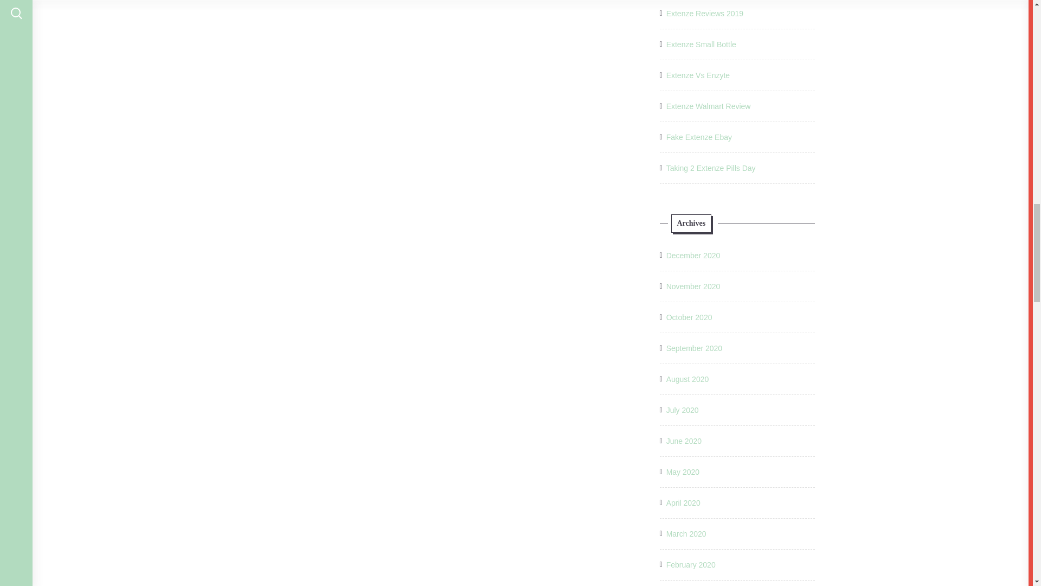 Image resolution: width=1041 pixels, height=586 pixels. Describe the element at coordinates (704, 13) in the screenshot. I see `Extenze Reviews 2019` at that location.